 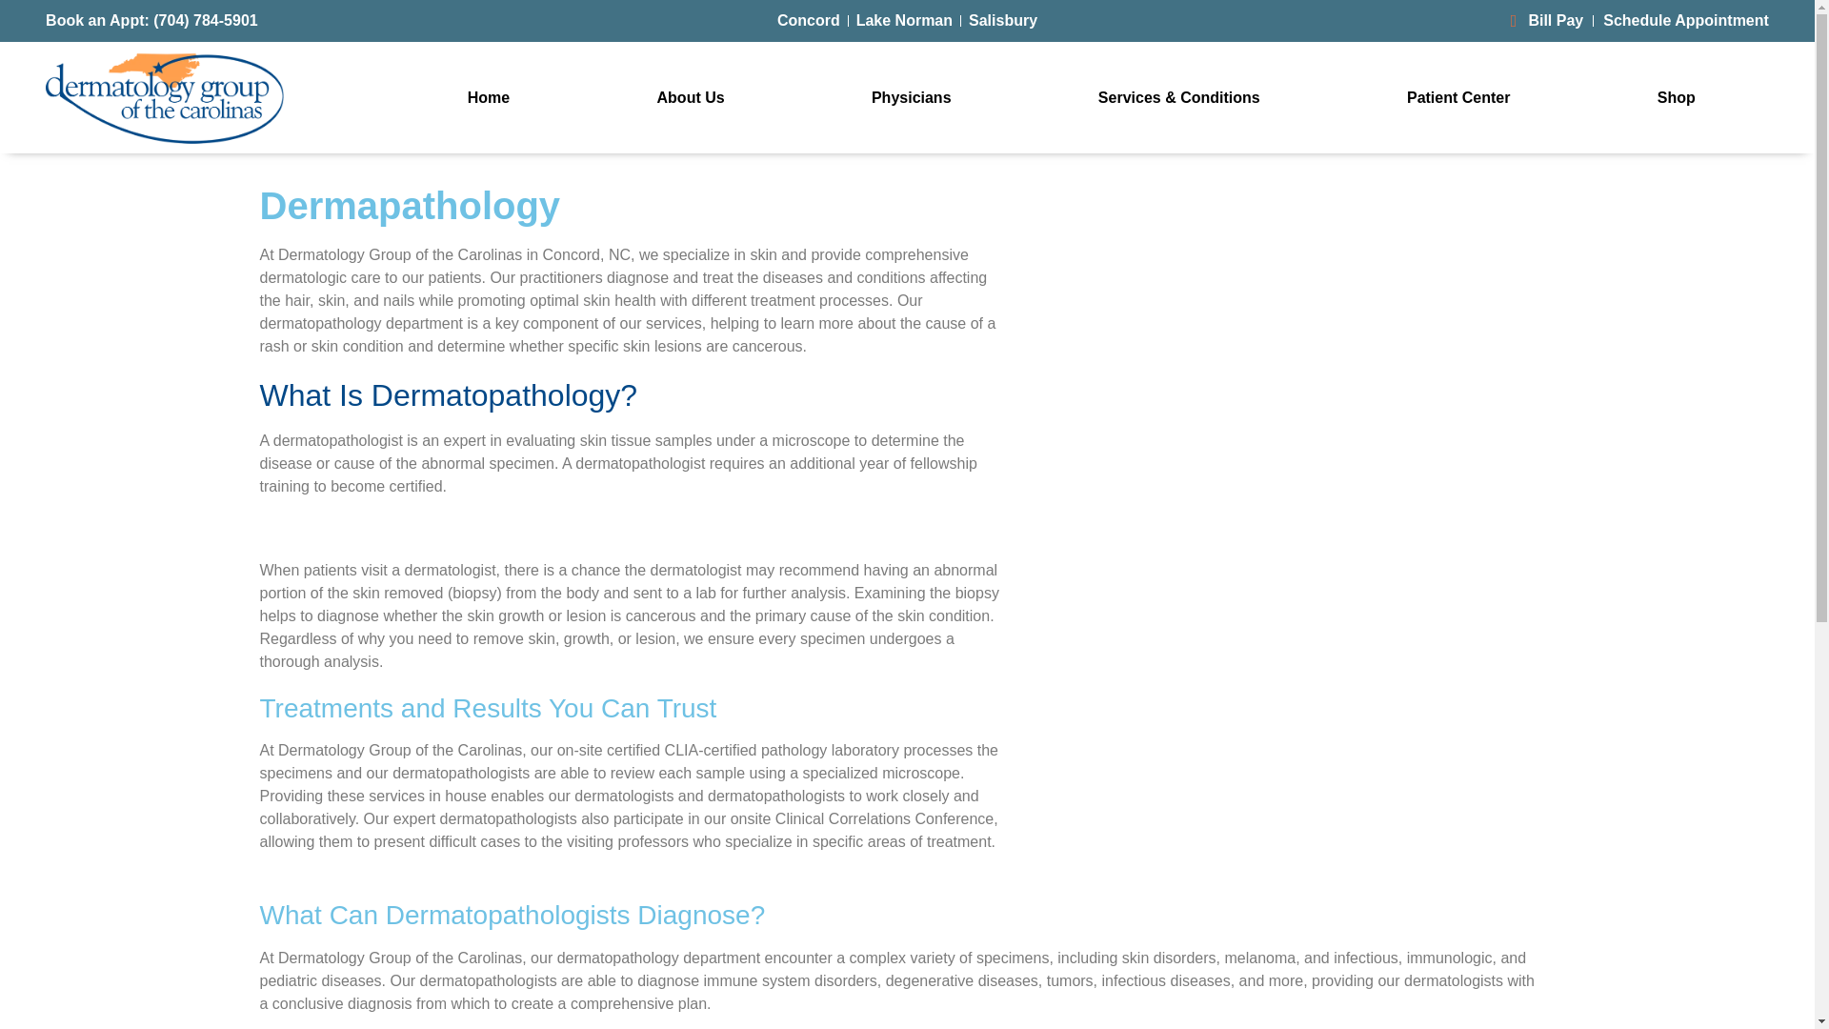 What do you see at coordinates (489, 97) in the screenshot?
I see `Home` at bounding box center [489, 97].